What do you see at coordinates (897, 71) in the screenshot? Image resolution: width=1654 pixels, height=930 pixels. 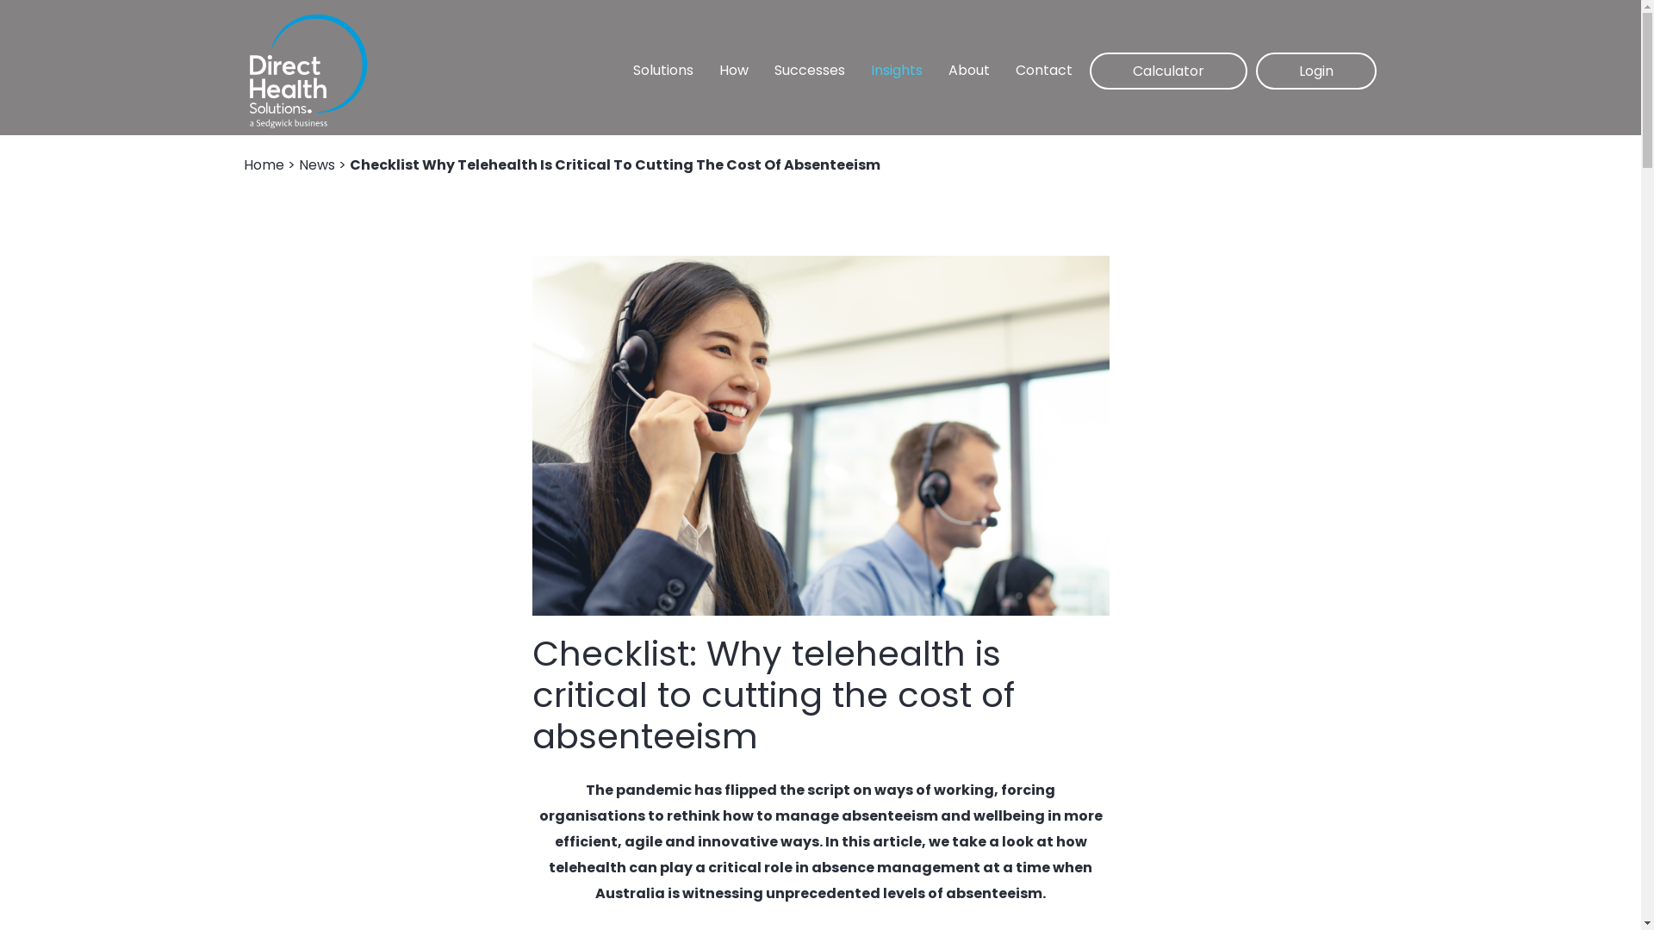 I see `Insights` at bounding box center [897, 71].